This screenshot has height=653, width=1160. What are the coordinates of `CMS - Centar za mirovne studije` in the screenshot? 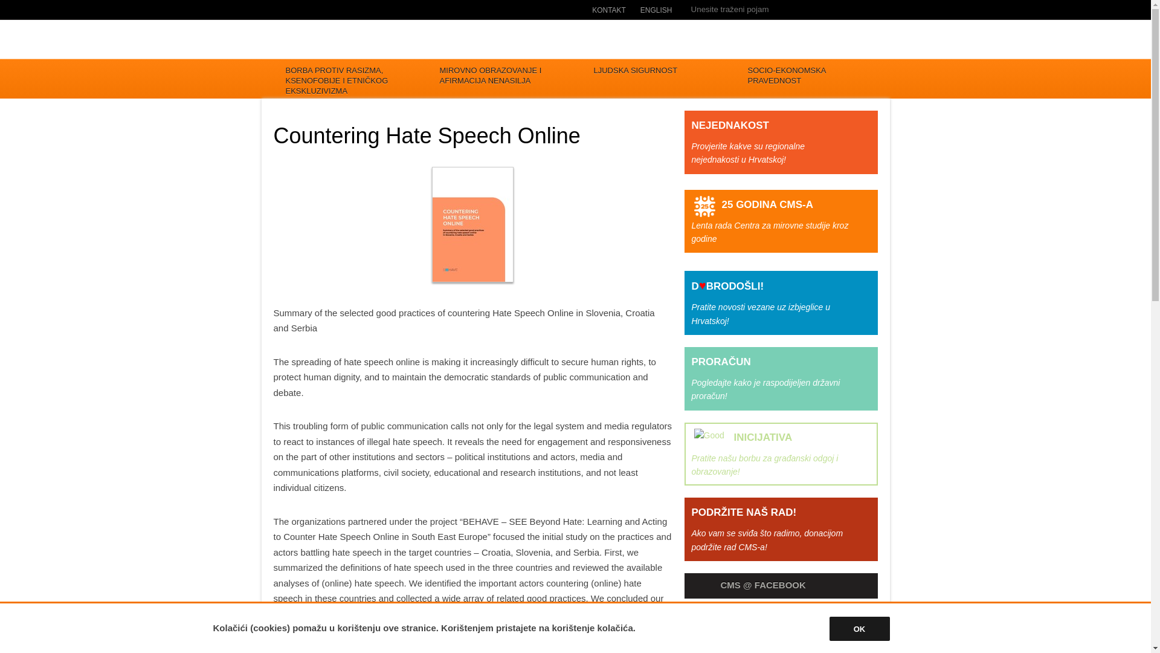 It's located at (344, 29).